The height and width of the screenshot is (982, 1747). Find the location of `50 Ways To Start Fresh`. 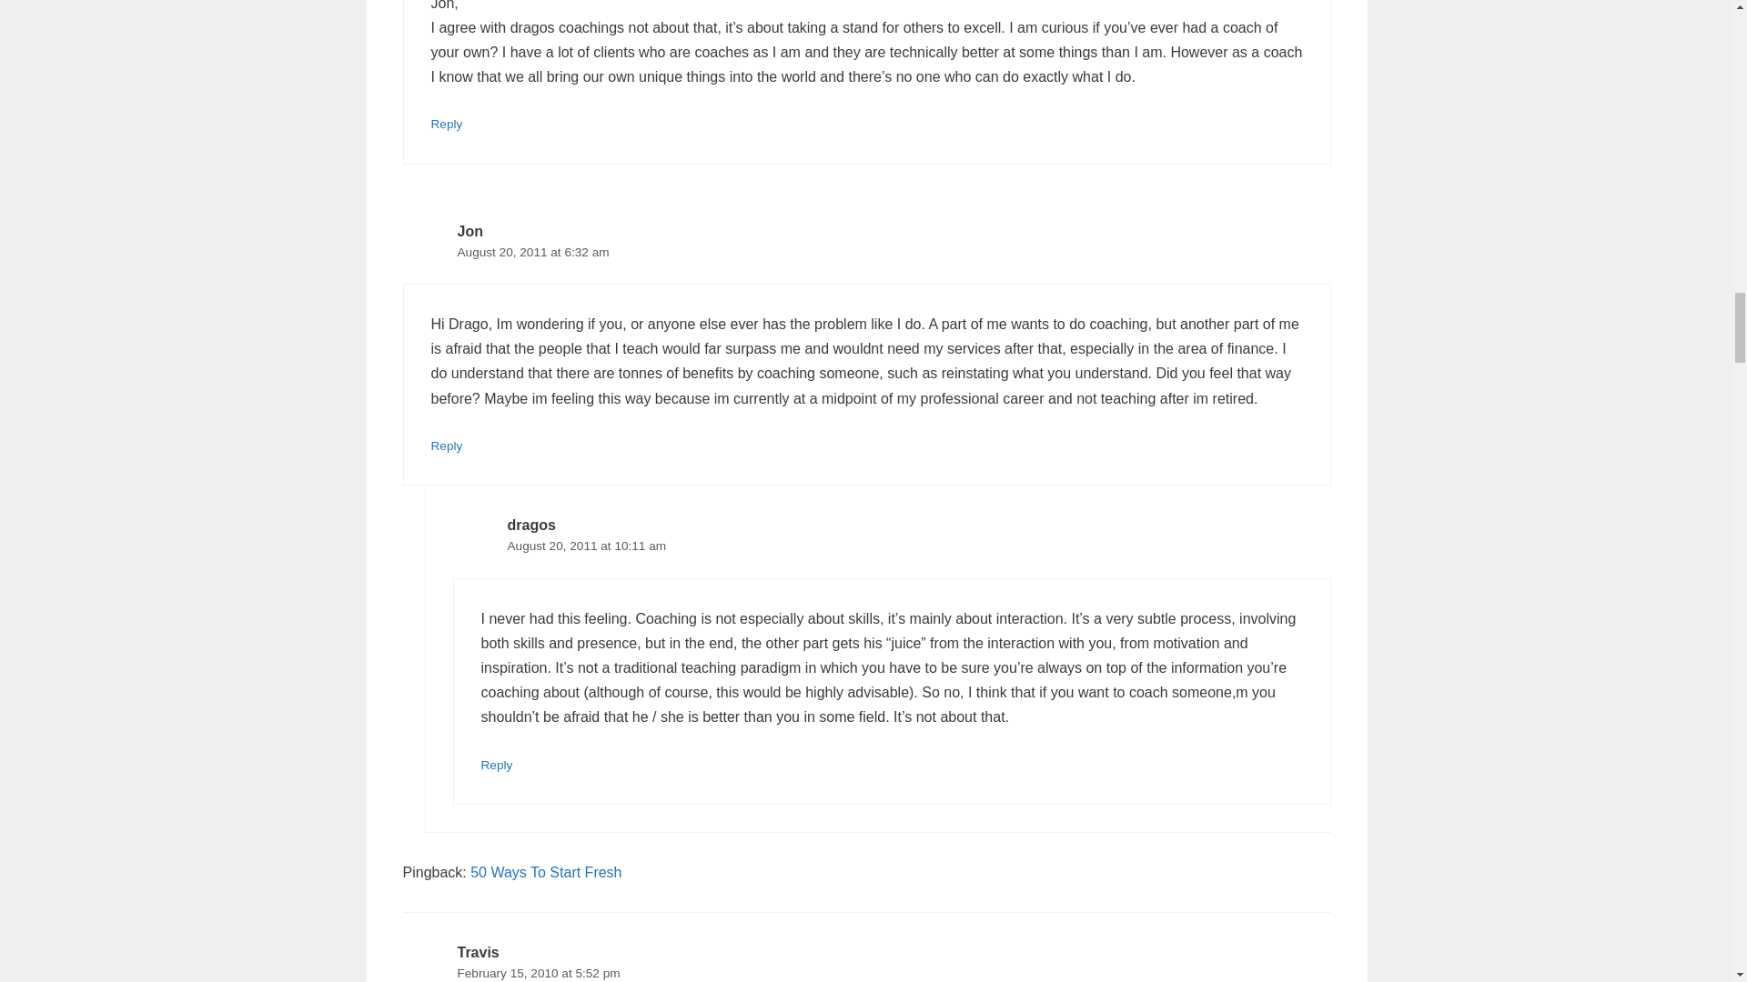

50 Ways To Start Fresh is located at coordinates (546, 872).